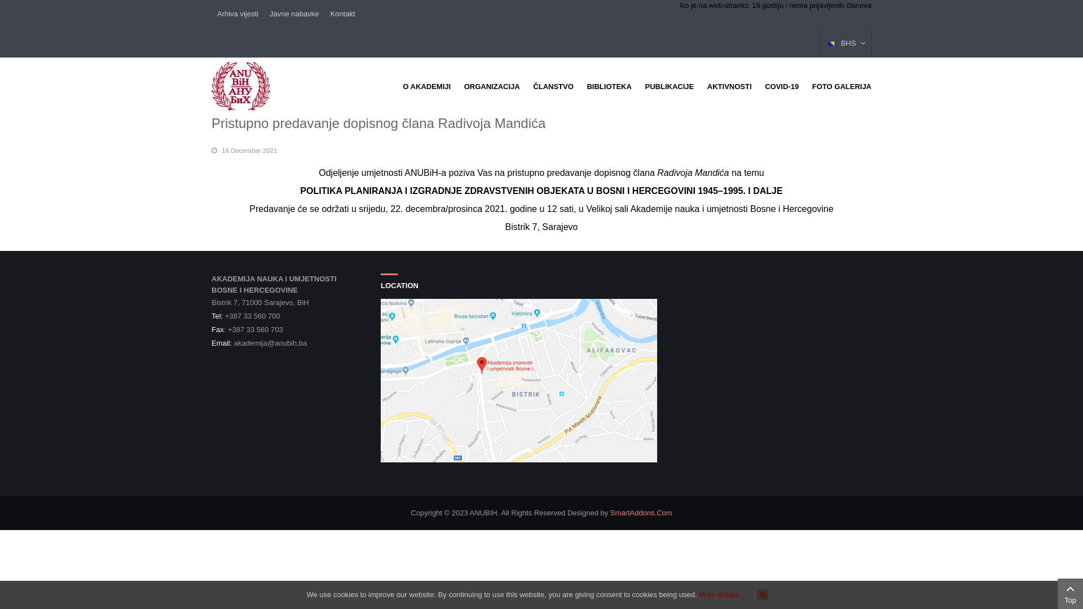 This screenshot has width=1083, height=609. What do you see at coordinates (670, 87) in the screenshot?
I see `PUBLIKACIJE` at bounding box center [670, 87].